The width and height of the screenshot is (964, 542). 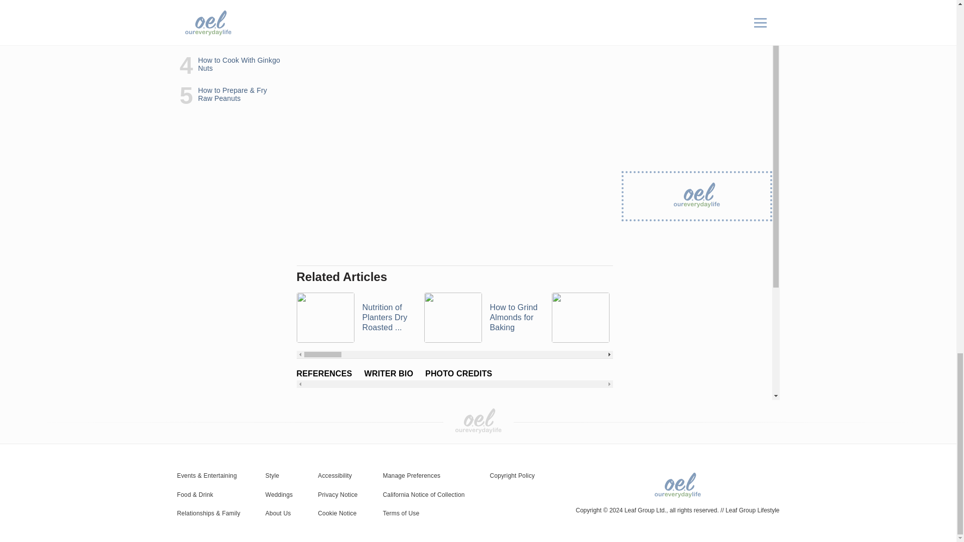 I want to click on How to Cook With Ginkgo Nuts, so click(x=736, y=317).